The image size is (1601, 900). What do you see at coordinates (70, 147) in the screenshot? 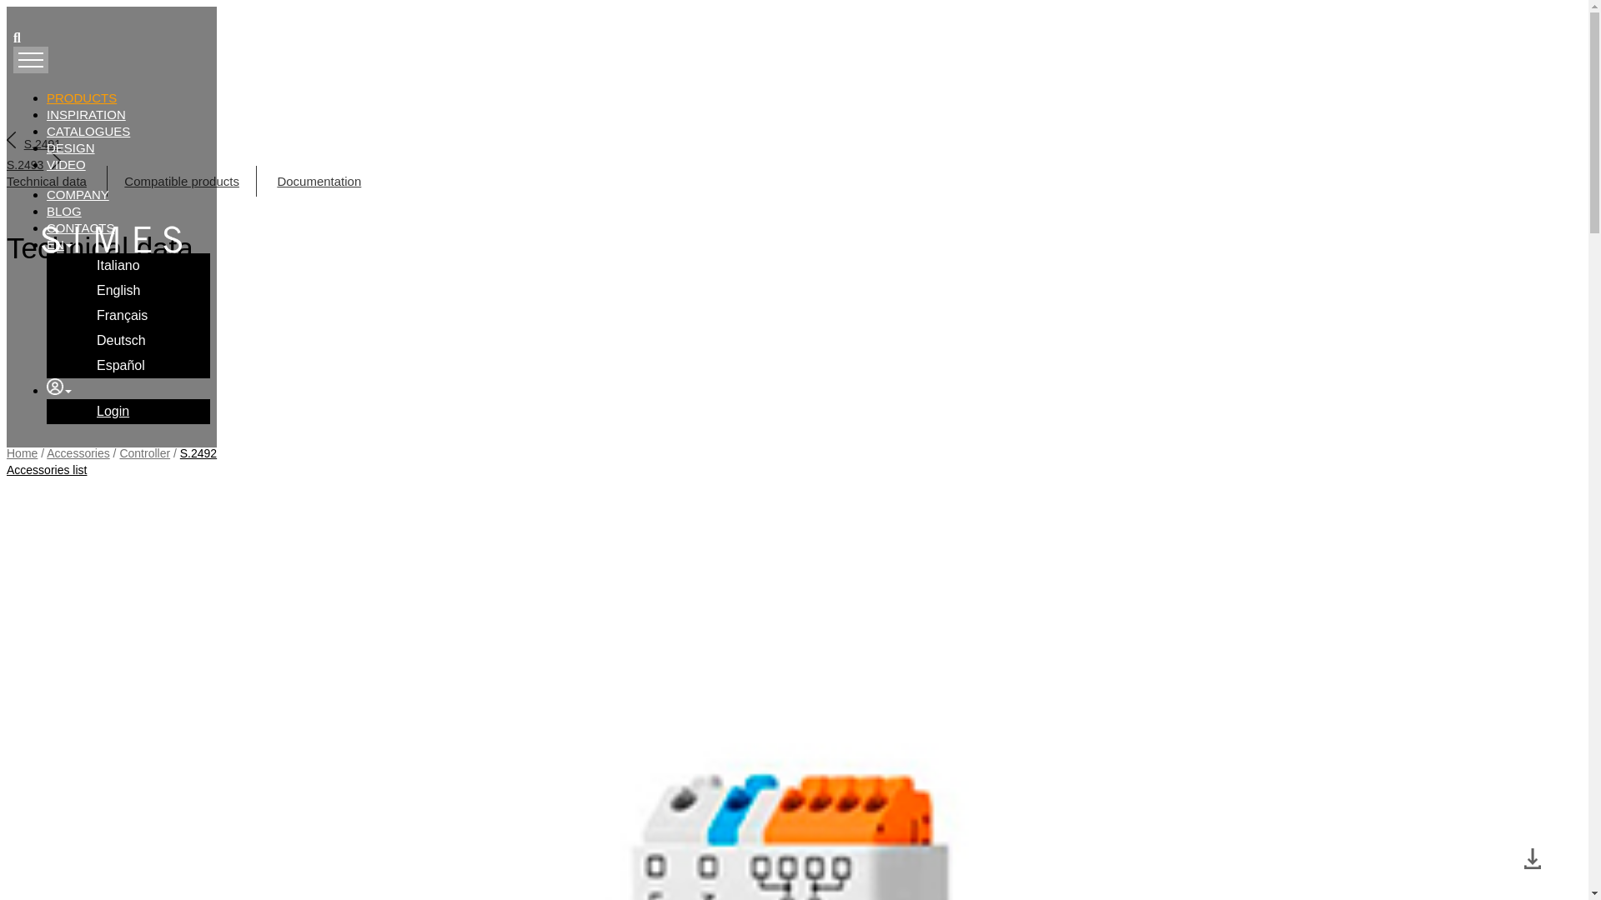
I see `DESIGN` at bounding box center [70, 147].